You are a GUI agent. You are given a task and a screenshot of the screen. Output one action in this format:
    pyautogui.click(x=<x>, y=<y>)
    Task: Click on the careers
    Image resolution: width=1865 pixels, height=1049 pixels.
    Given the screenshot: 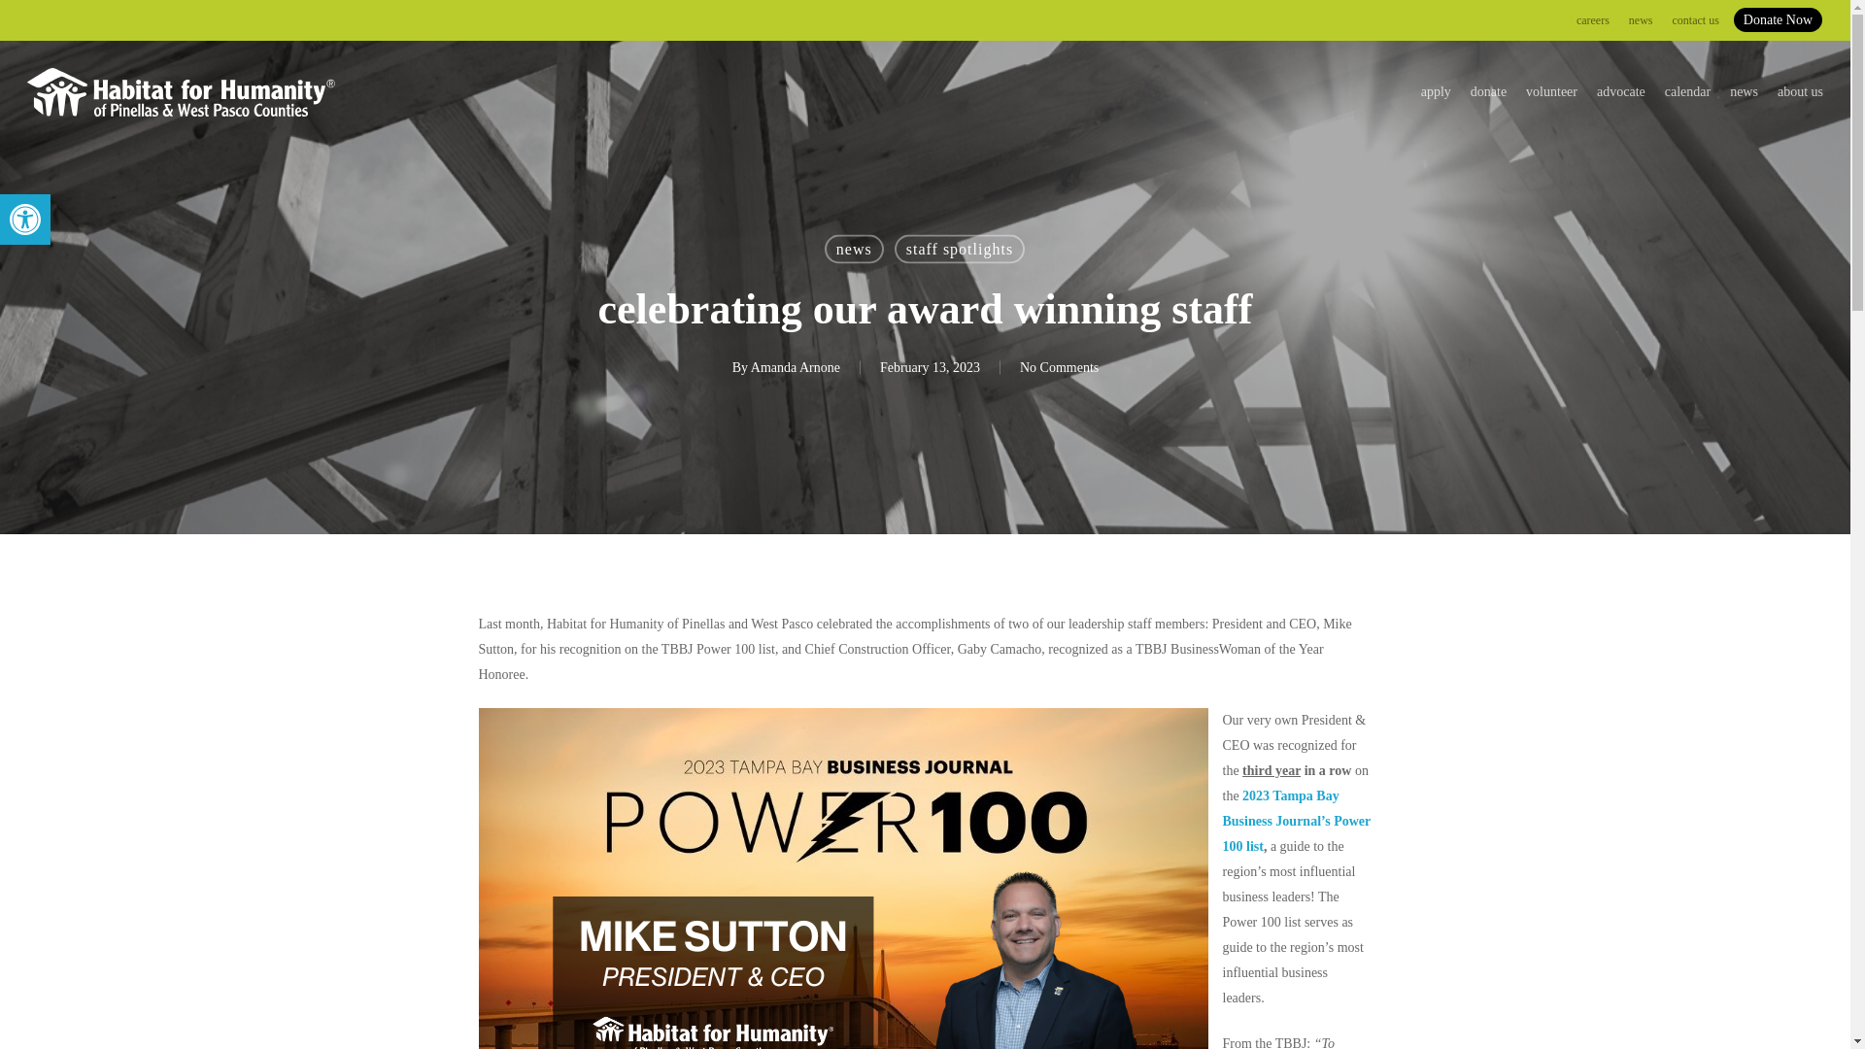 What is the action you would take?
    pyautogui.click(x=1592, y=19)
    